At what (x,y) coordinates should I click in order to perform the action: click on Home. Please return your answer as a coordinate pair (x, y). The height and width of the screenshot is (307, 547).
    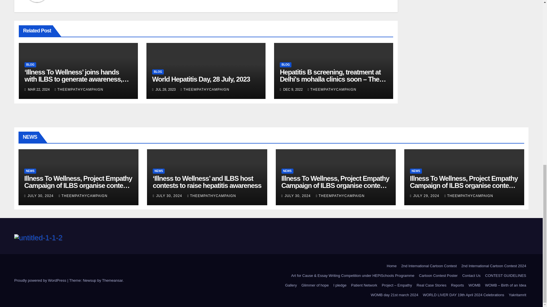
    Looking at the image, I should click on (392, 266).